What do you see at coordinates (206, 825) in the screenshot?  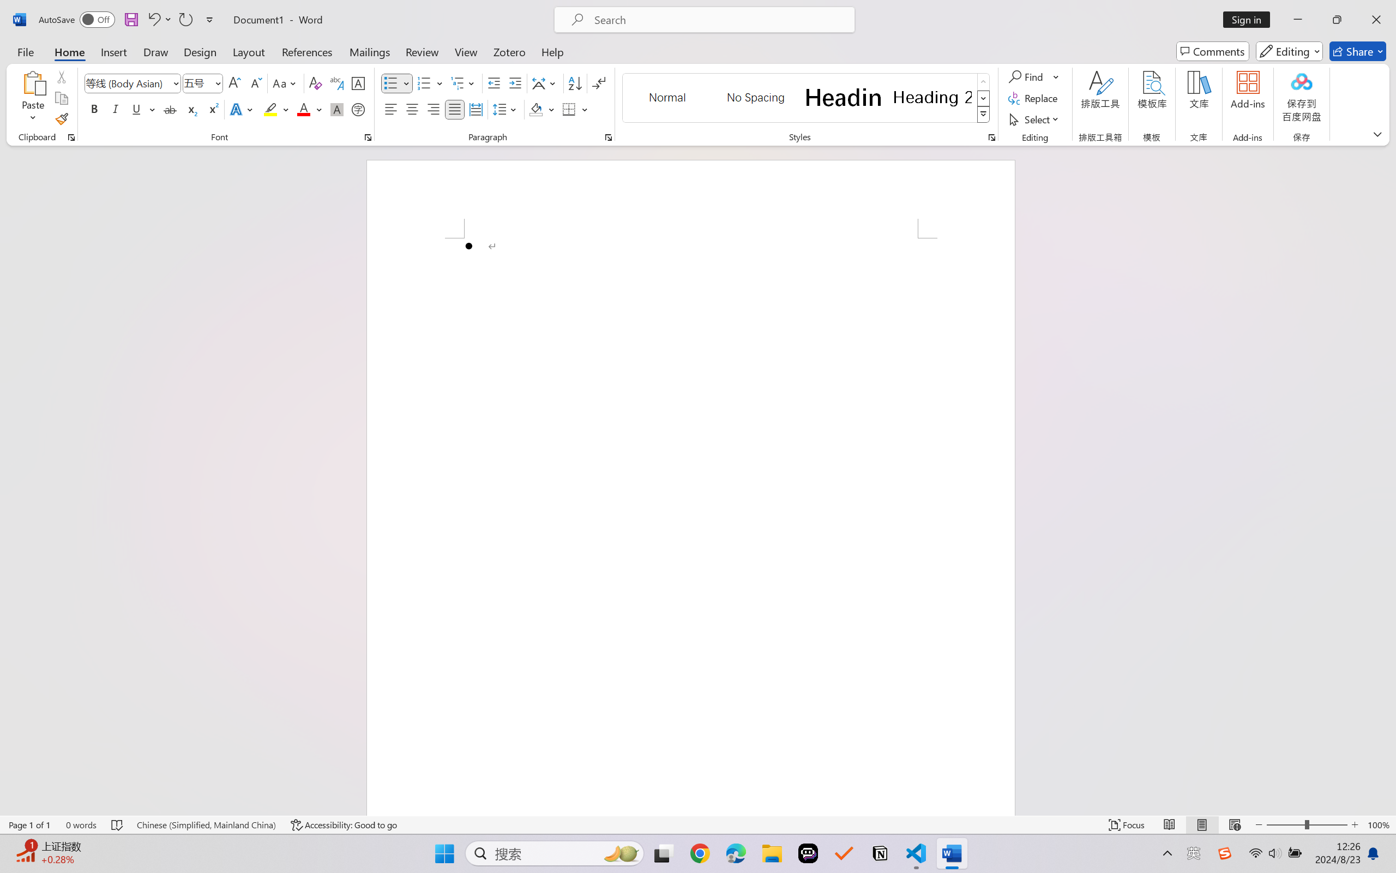 I see `Language Chinese (Simplified, Mainland China)` at bounding box center [206, 825].